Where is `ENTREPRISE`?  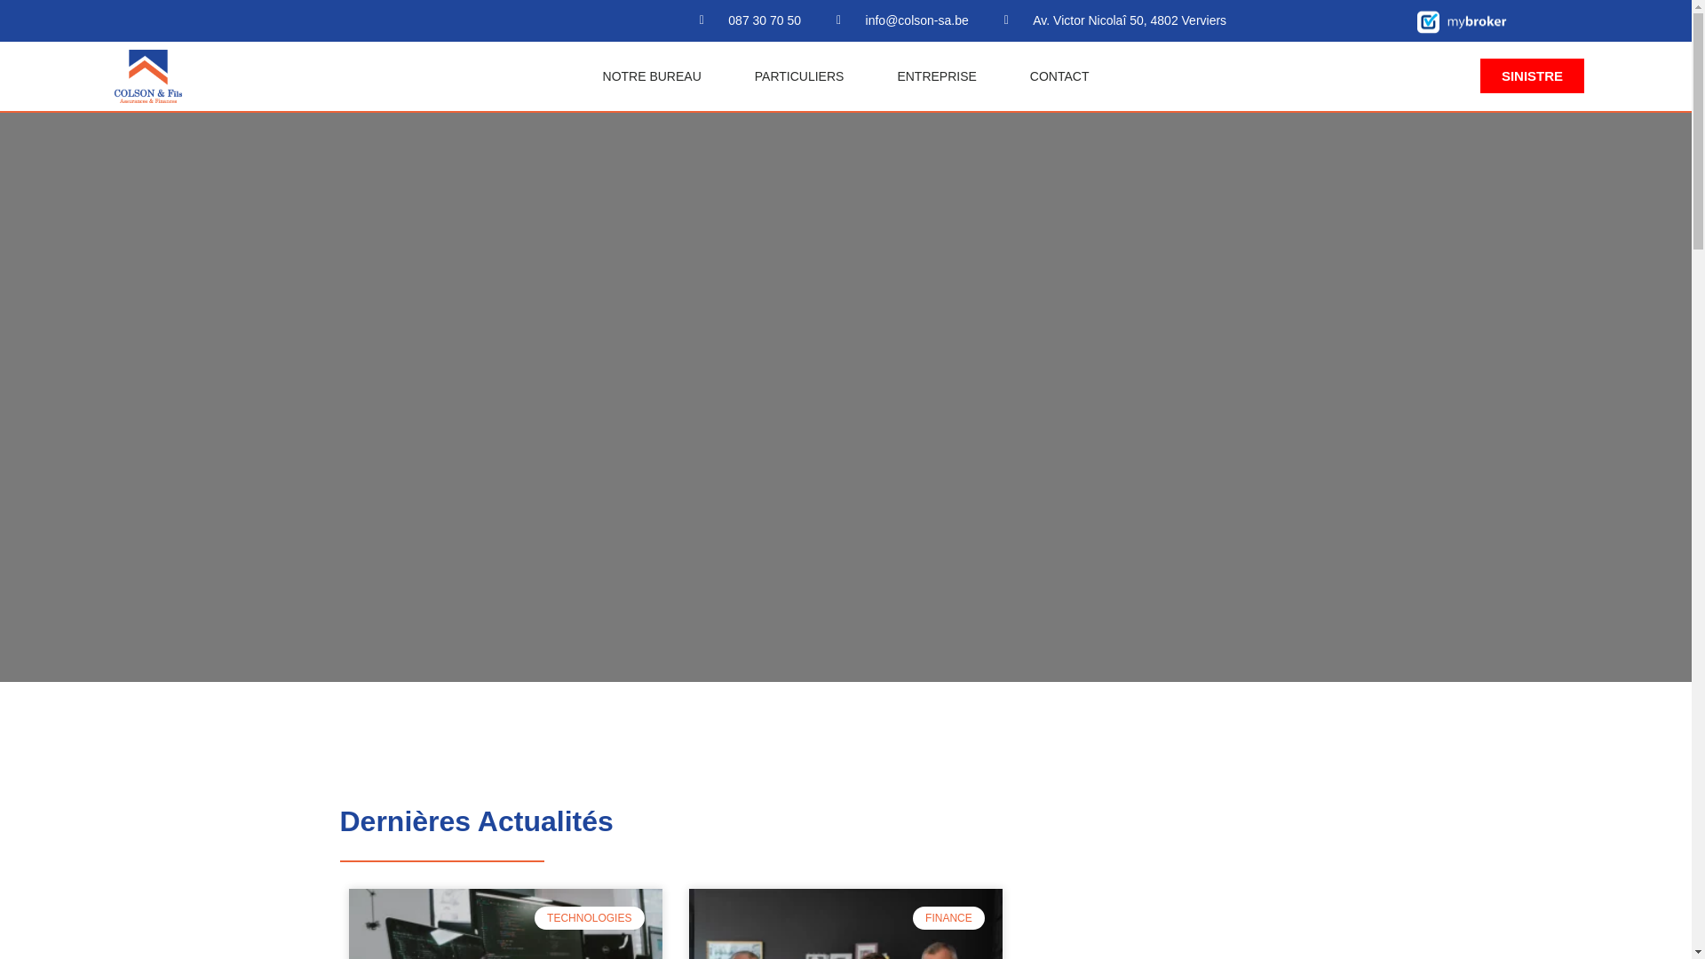 ENTREPRISE is located at coordinates (936, 76).